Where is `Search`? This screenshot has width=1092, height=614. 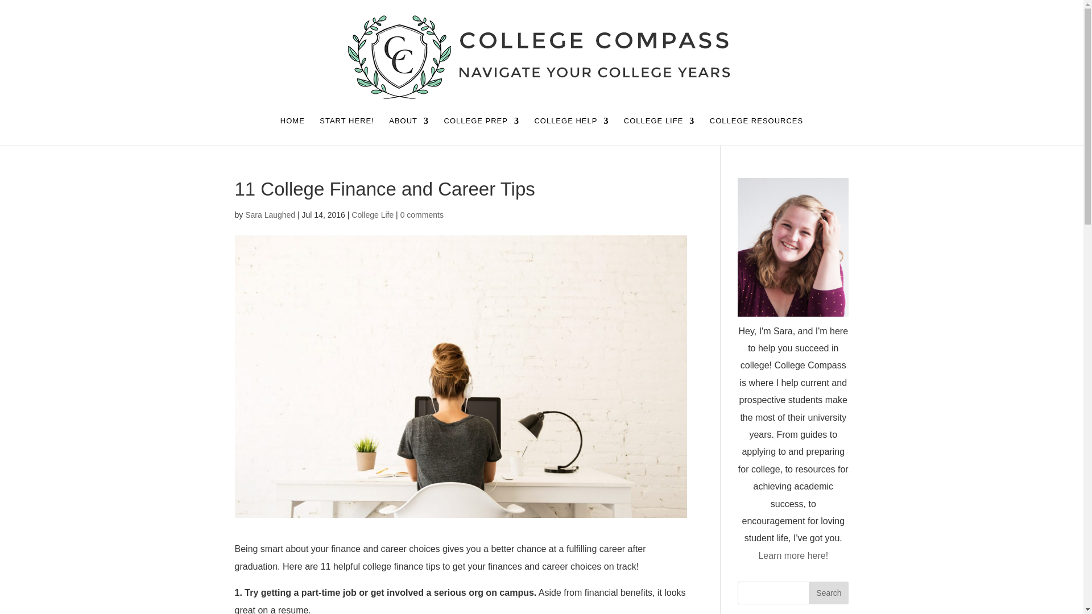
Search is located at coordinates (828, 592).